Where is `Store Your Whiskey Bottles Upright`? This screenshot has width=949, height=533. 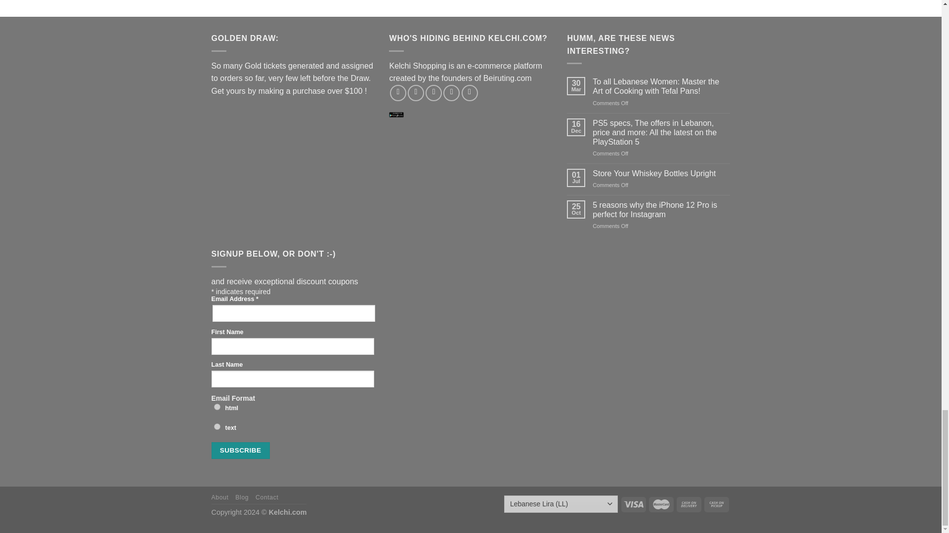 Store Your Whiskey Bottles Upright is located at coordinates (661, 173).